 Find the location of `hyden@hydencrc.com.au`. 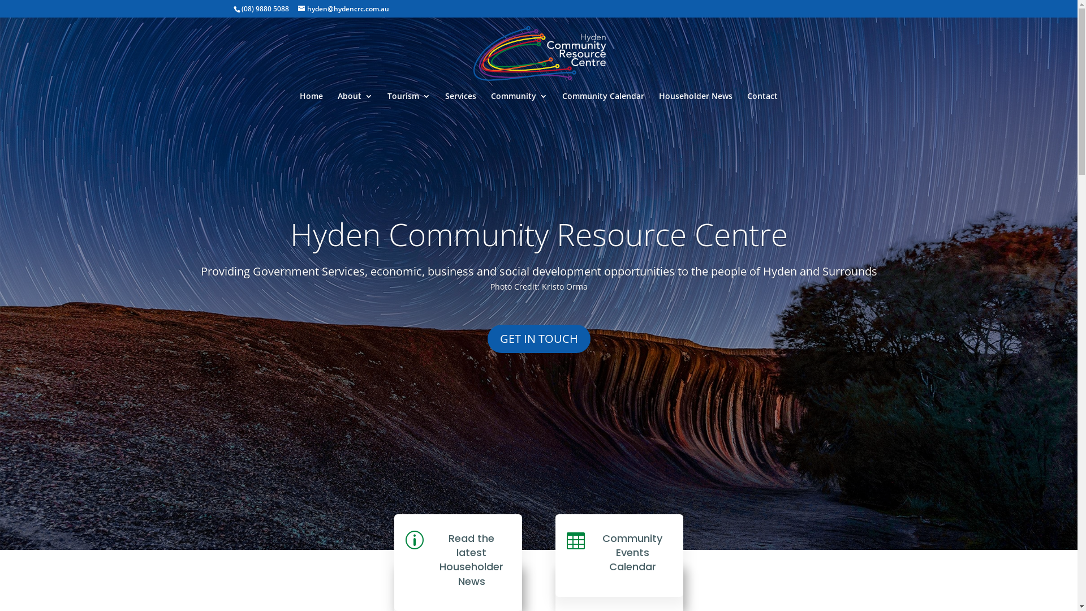

hyden@hydencrc.com.au is located at coordinates (343, 9).